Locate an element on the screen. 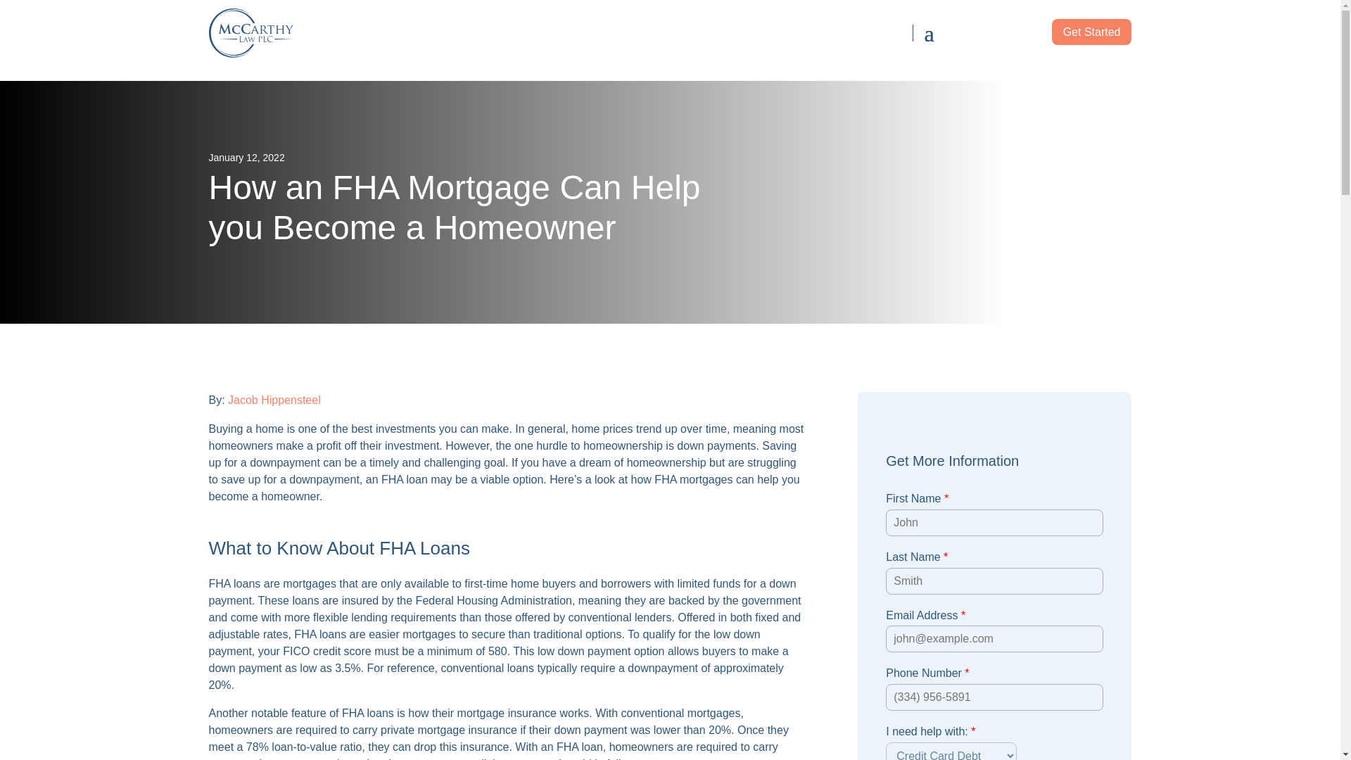  Jacob Hippensteel is located at coordinates (274, 400).